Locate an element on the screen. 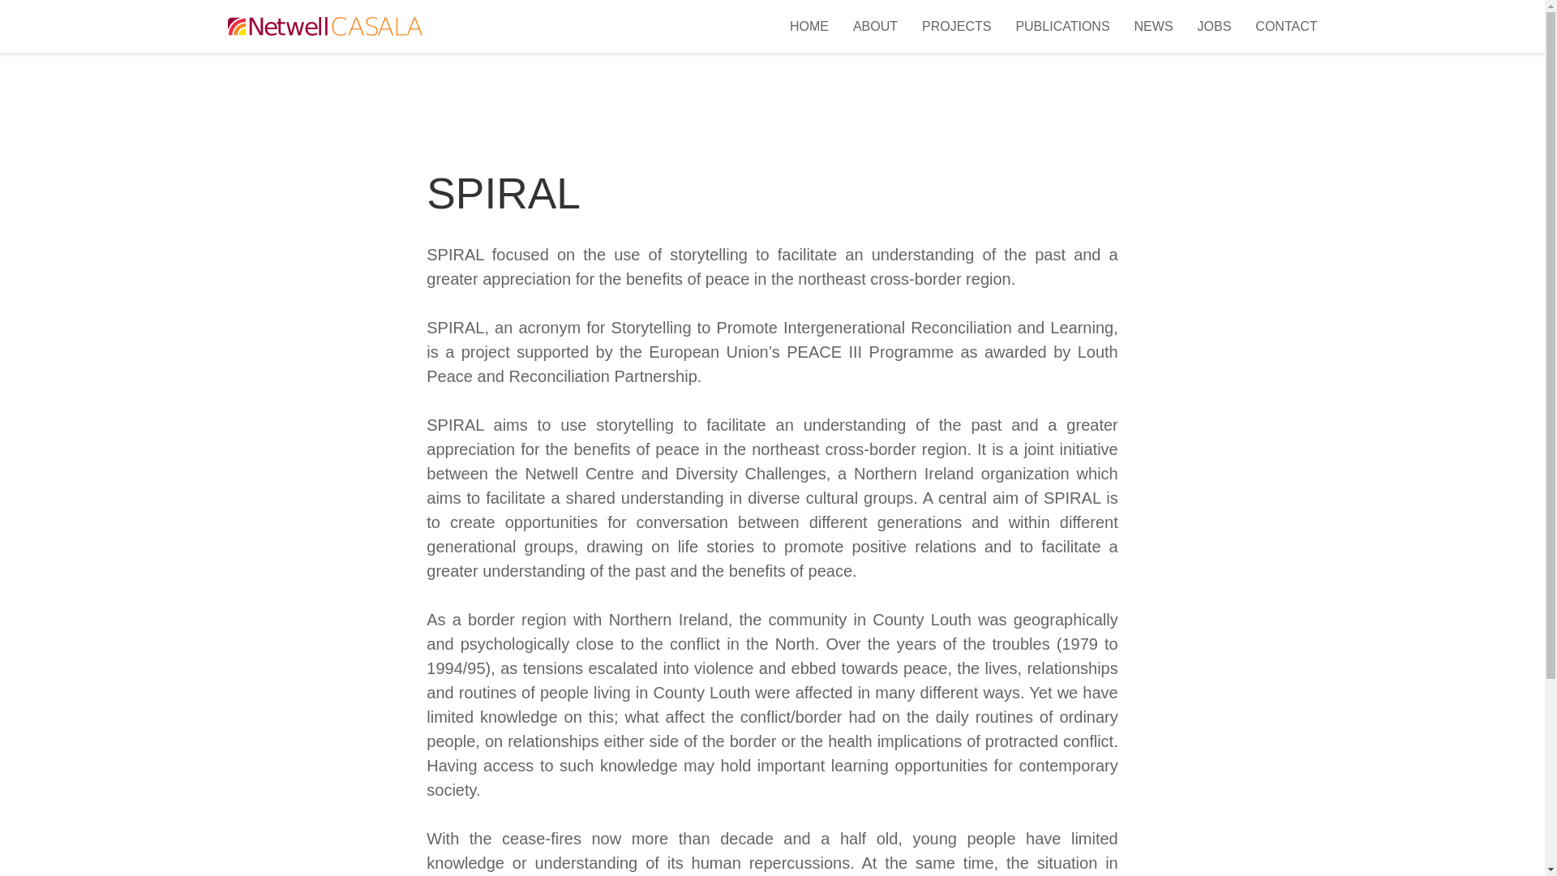 The image size is (1557, 876). HOME is located at coordinates (809, 26).